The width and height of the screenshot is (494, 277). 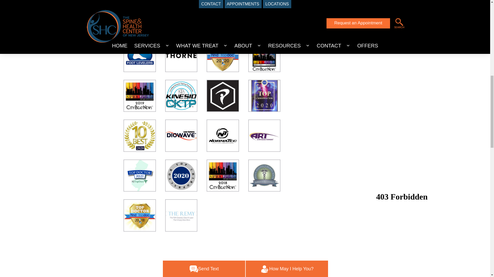 I want to click on Laser Systems Diowave, so click(x=181, y=135).